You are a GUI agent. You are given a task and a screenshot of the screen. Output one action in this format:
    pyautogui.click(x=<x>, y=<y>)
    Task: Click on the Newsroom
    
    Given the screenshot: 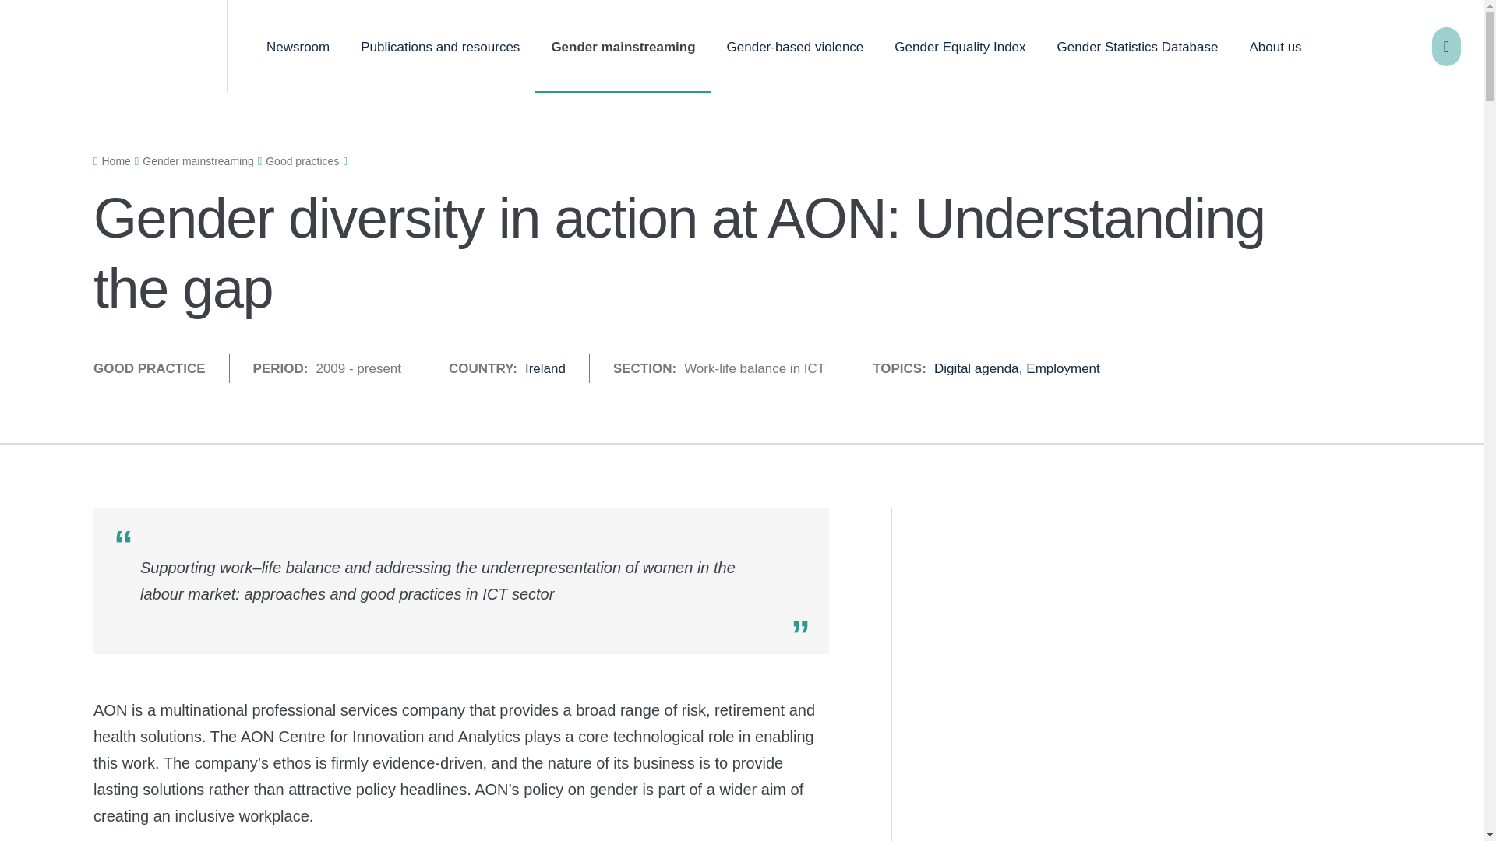 What is the action you would take?
    pyautogui.click(x=298, y=47)
    